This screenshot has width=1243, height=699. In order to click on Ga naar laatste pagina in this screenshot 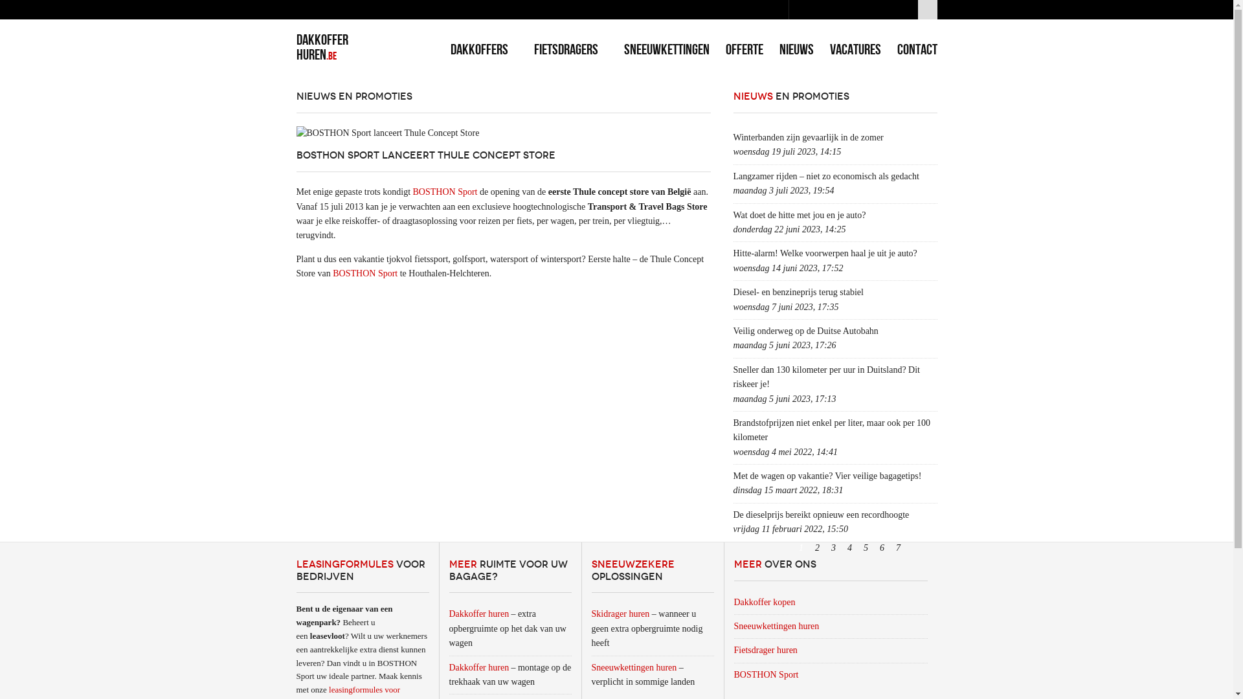, I will do `click(931, 548)`.